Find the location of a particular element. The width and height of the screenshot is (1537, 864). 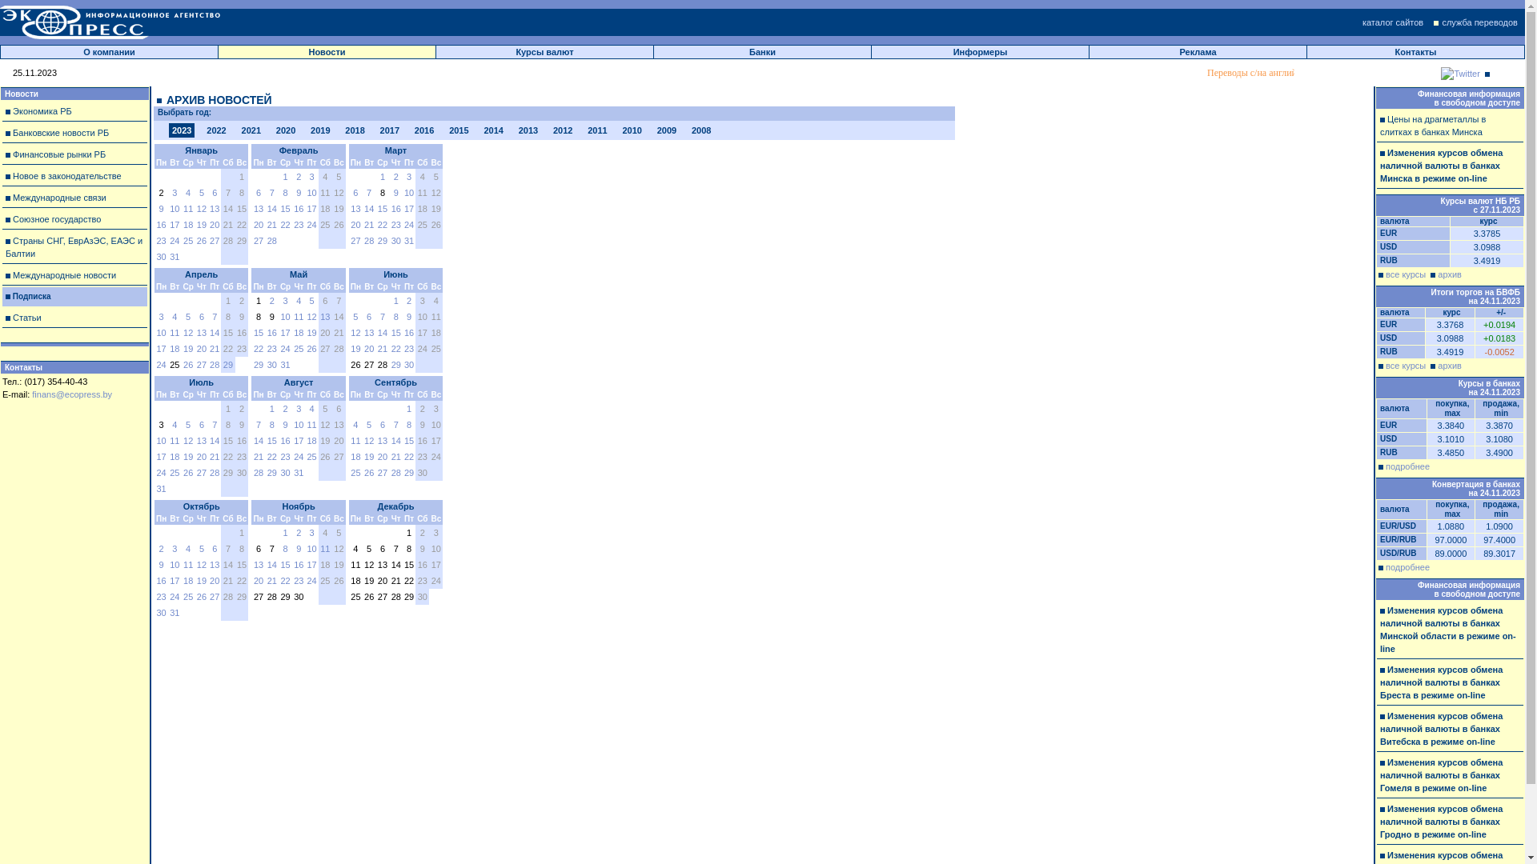

3 is located at coordinates (175, 549).